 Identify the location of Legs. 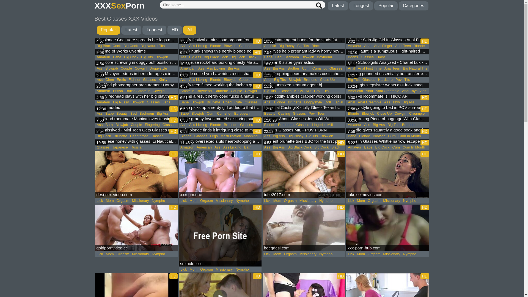
(214, 136).